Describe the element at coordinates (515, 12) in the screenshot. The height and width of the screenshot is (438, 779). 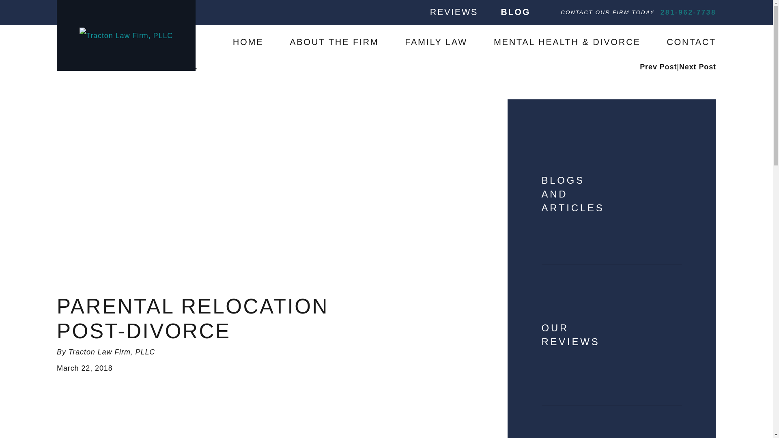
I see `BLOG` at that location.